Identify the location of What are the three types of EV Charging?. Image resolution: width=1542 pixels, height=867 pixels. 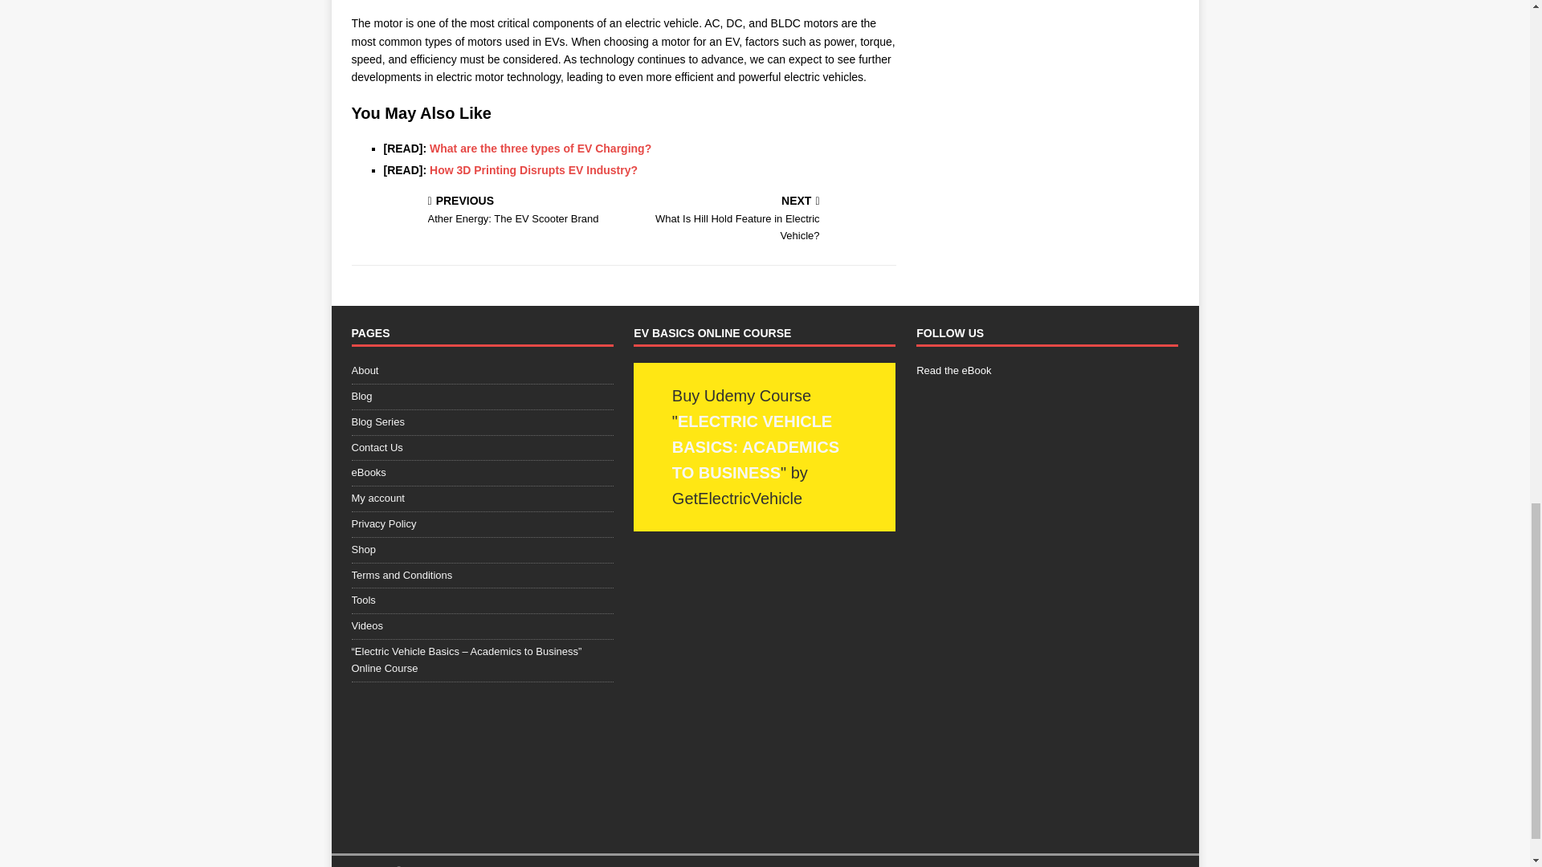
(540, 149).